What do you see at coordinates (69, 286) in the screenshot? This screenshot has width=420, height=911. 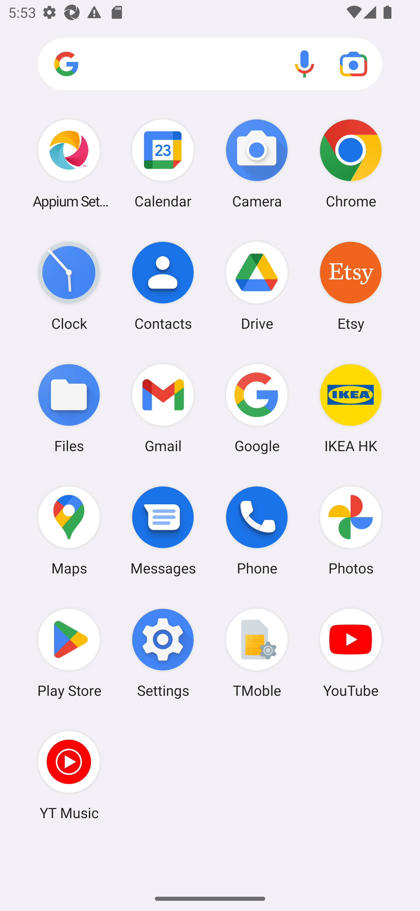 I see `Clock` at bounding box center [69, 286].